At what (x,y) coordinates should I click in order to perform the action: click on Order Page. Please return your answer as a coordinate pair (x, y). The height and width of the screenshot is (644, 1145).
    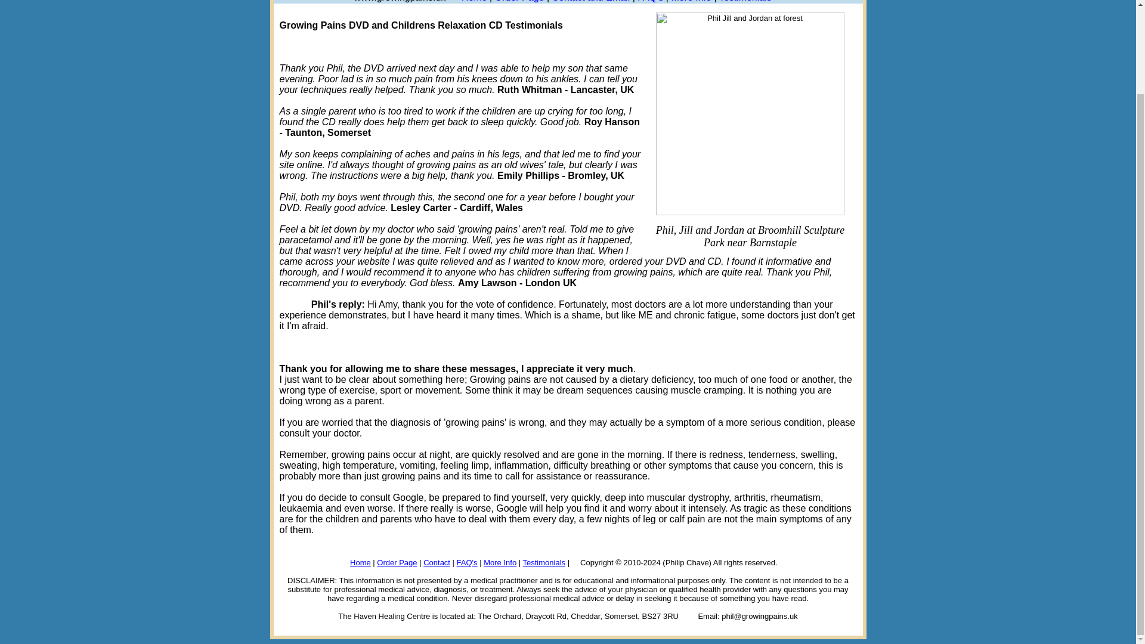
    Looking at the image, I should click on (396, 563).